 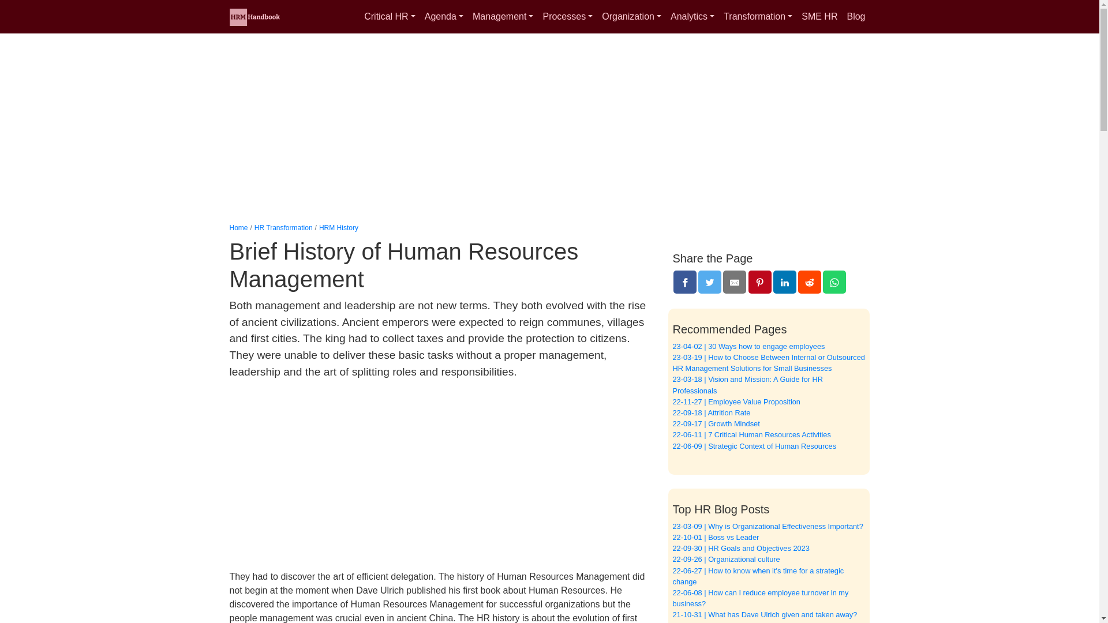 What do you see at coordinates (443, 16) in the screenshot?
I see `Agenda` at bounding box center [443, 16].